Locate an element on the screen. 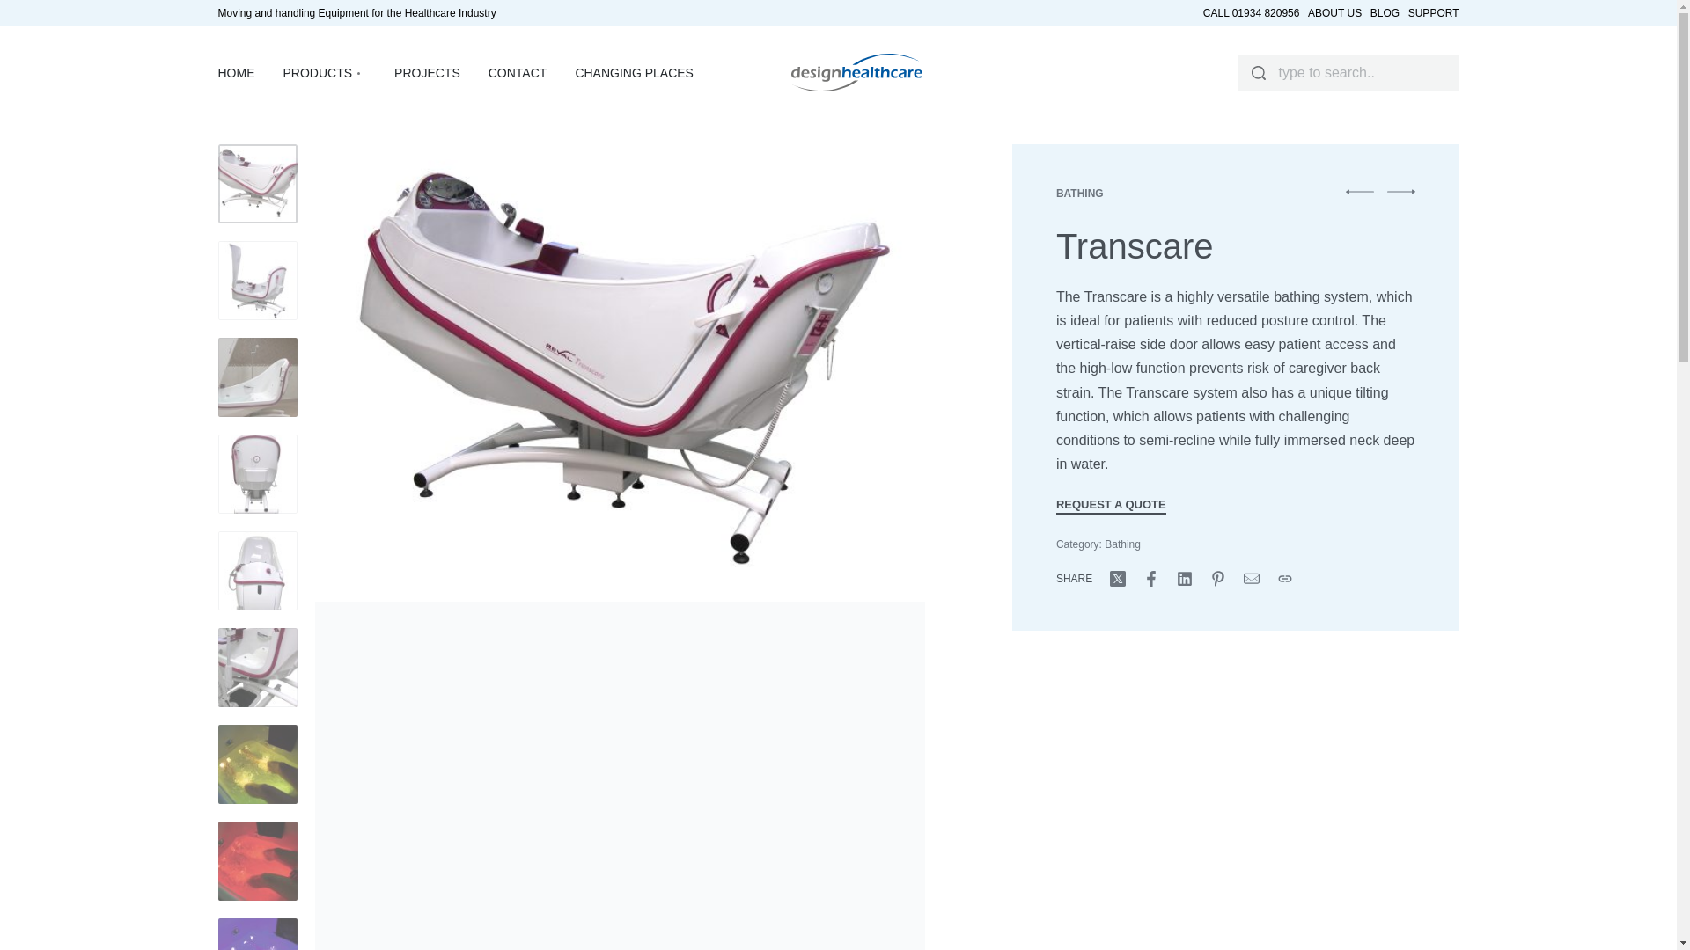  SUPPORT is located at coordinates (1433, 12).